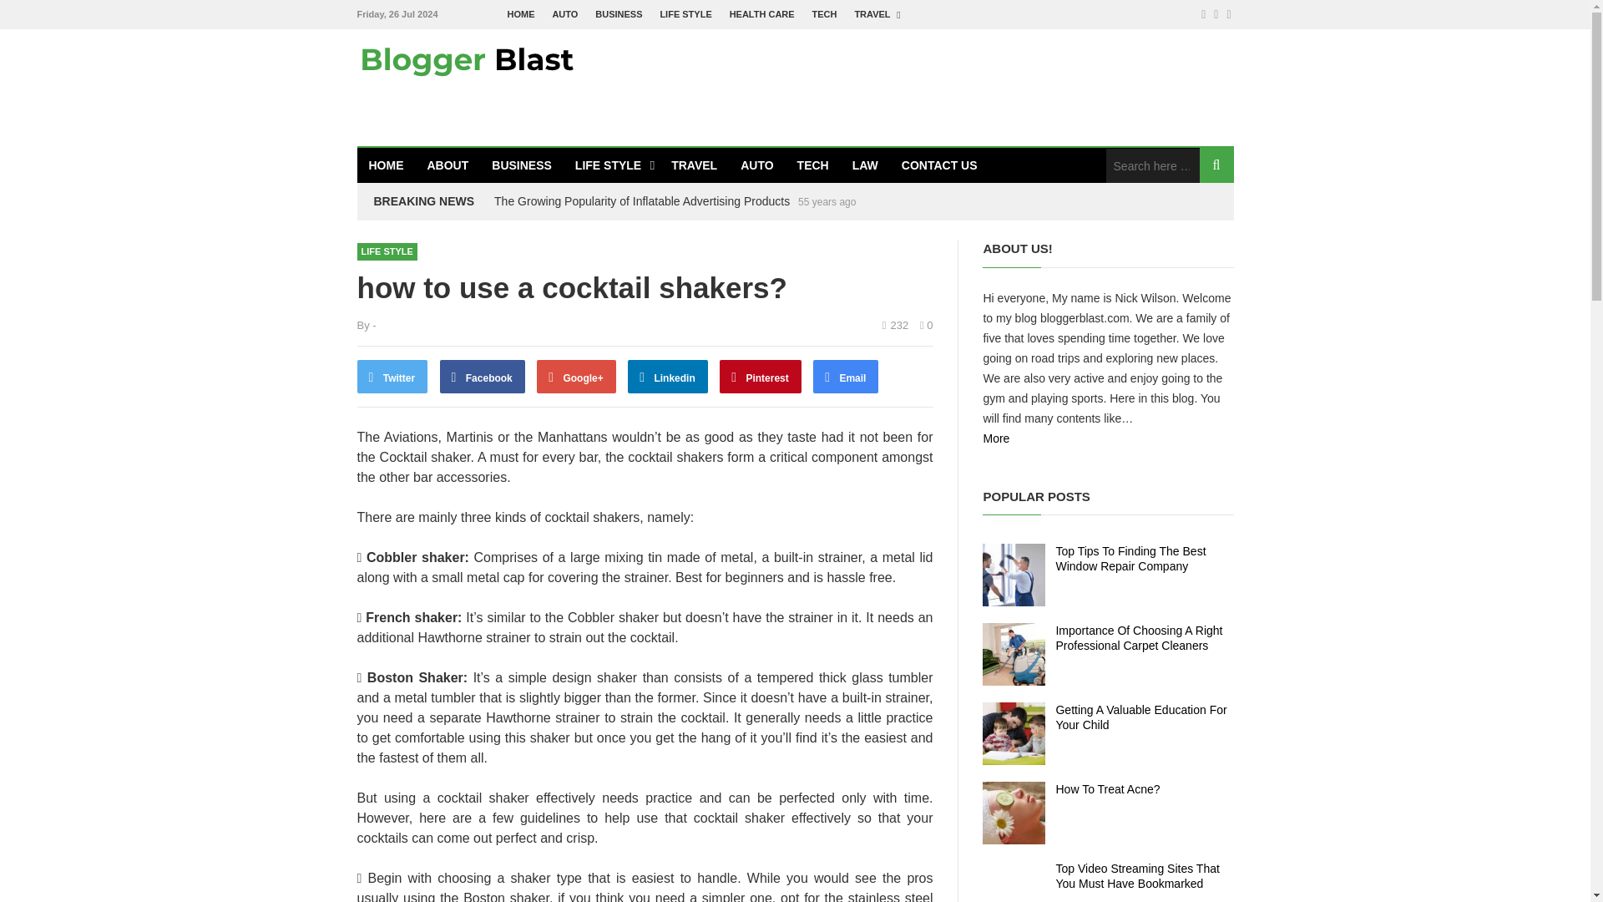  Describe the element at coordinates (521, 165) in the screenshot. I see `BUSINESS` at that location.